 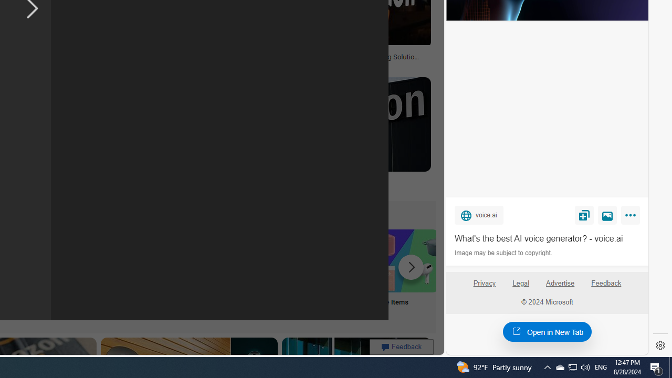 What do you see at coordinates (123, 188) in the screenshot?
I see `cordcuttersnews.com` at bounding box center [123, 188].